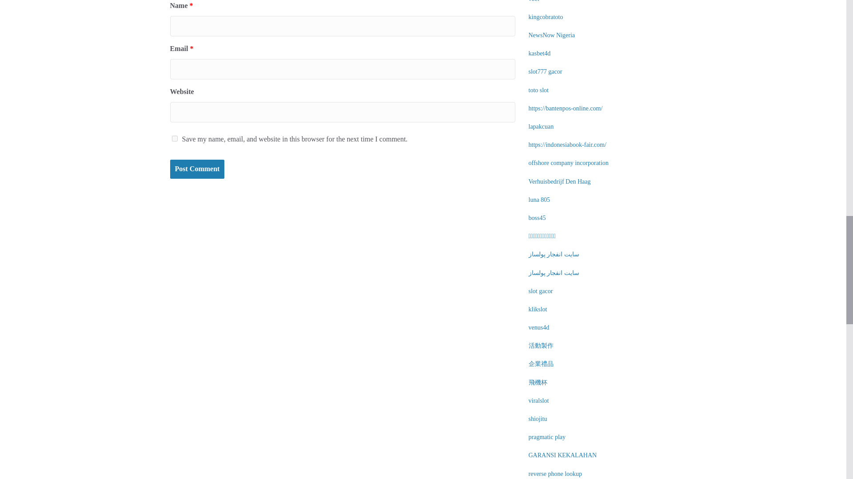  I want to click on yes, so click(174, 138).